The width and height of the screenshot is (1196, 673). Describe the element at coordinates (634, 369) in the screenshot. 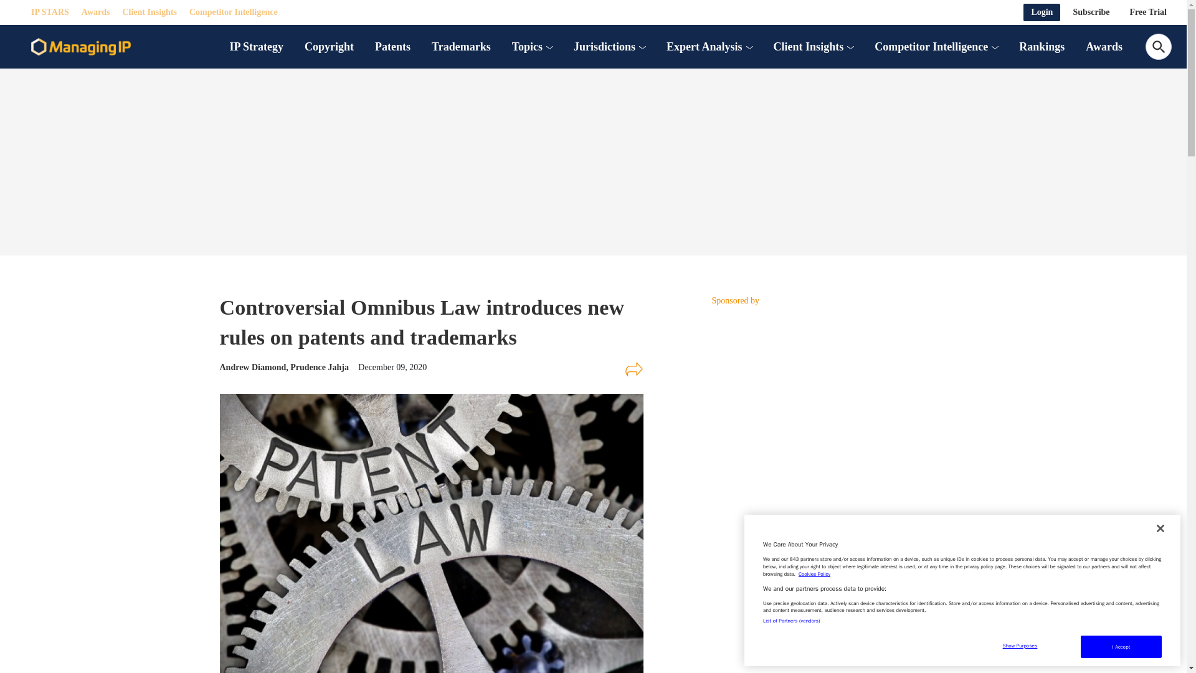

I see `Share` at that location.